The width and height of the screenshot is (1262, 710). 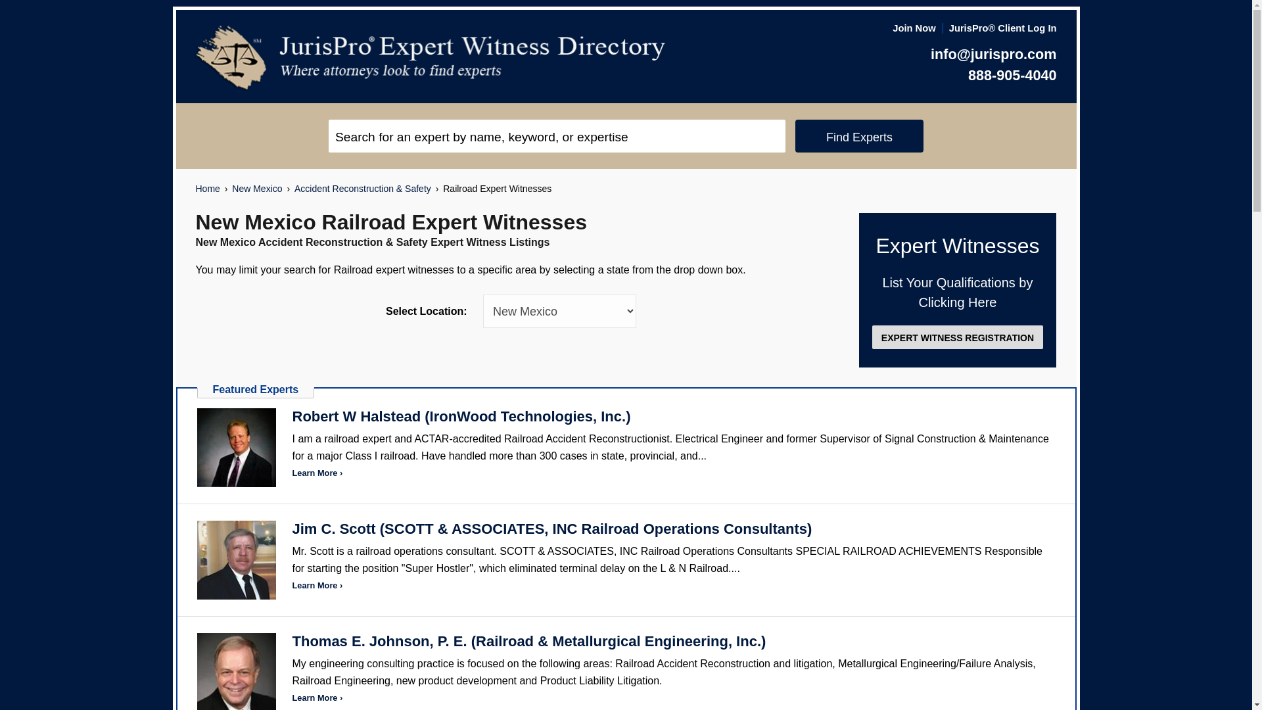 What do you see at coordinates (957, 337) in the screenshot?
I see `EXPERT WITNESS REGISTRATION` at bounding box center [957, 337].